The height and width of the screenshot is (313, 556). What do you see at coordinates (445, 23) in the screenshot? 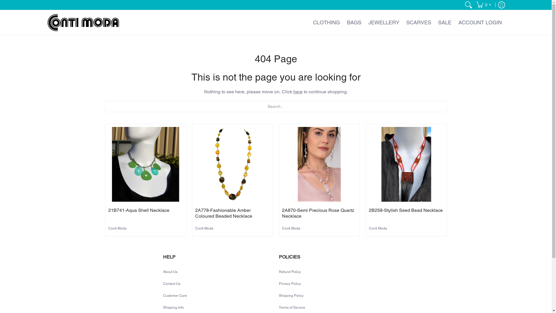
I see `SALE` at bounding box center [445, 23].